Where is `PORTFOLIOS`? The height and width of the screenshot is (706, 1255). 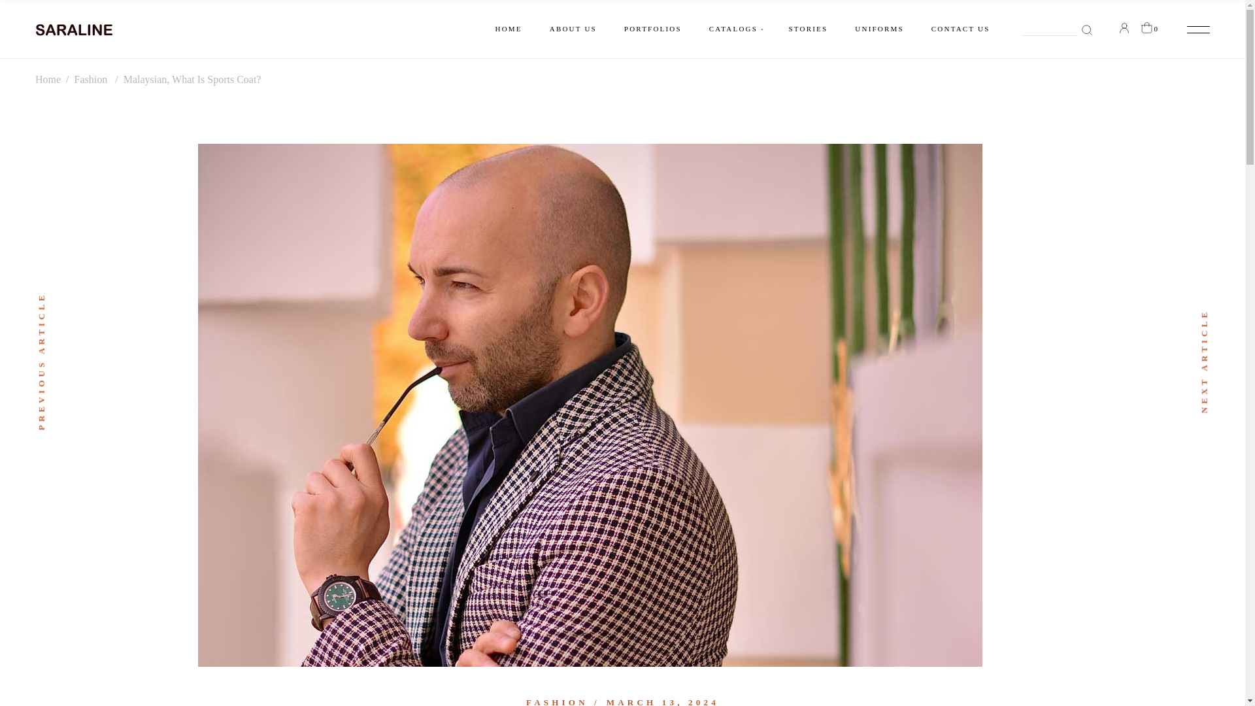
PORTFOLIOS is located at coordinates (652, 29).